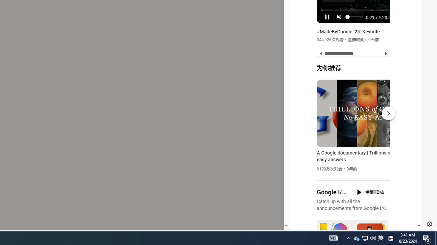 This screenshot has height=245, width=437. I want to click on Global web icon, so click(303, 147).